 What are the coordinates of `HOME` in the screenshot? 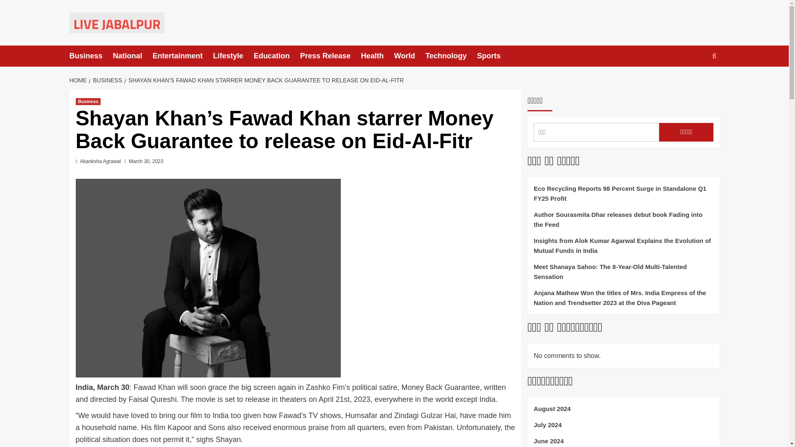 It's located at (79, 80).